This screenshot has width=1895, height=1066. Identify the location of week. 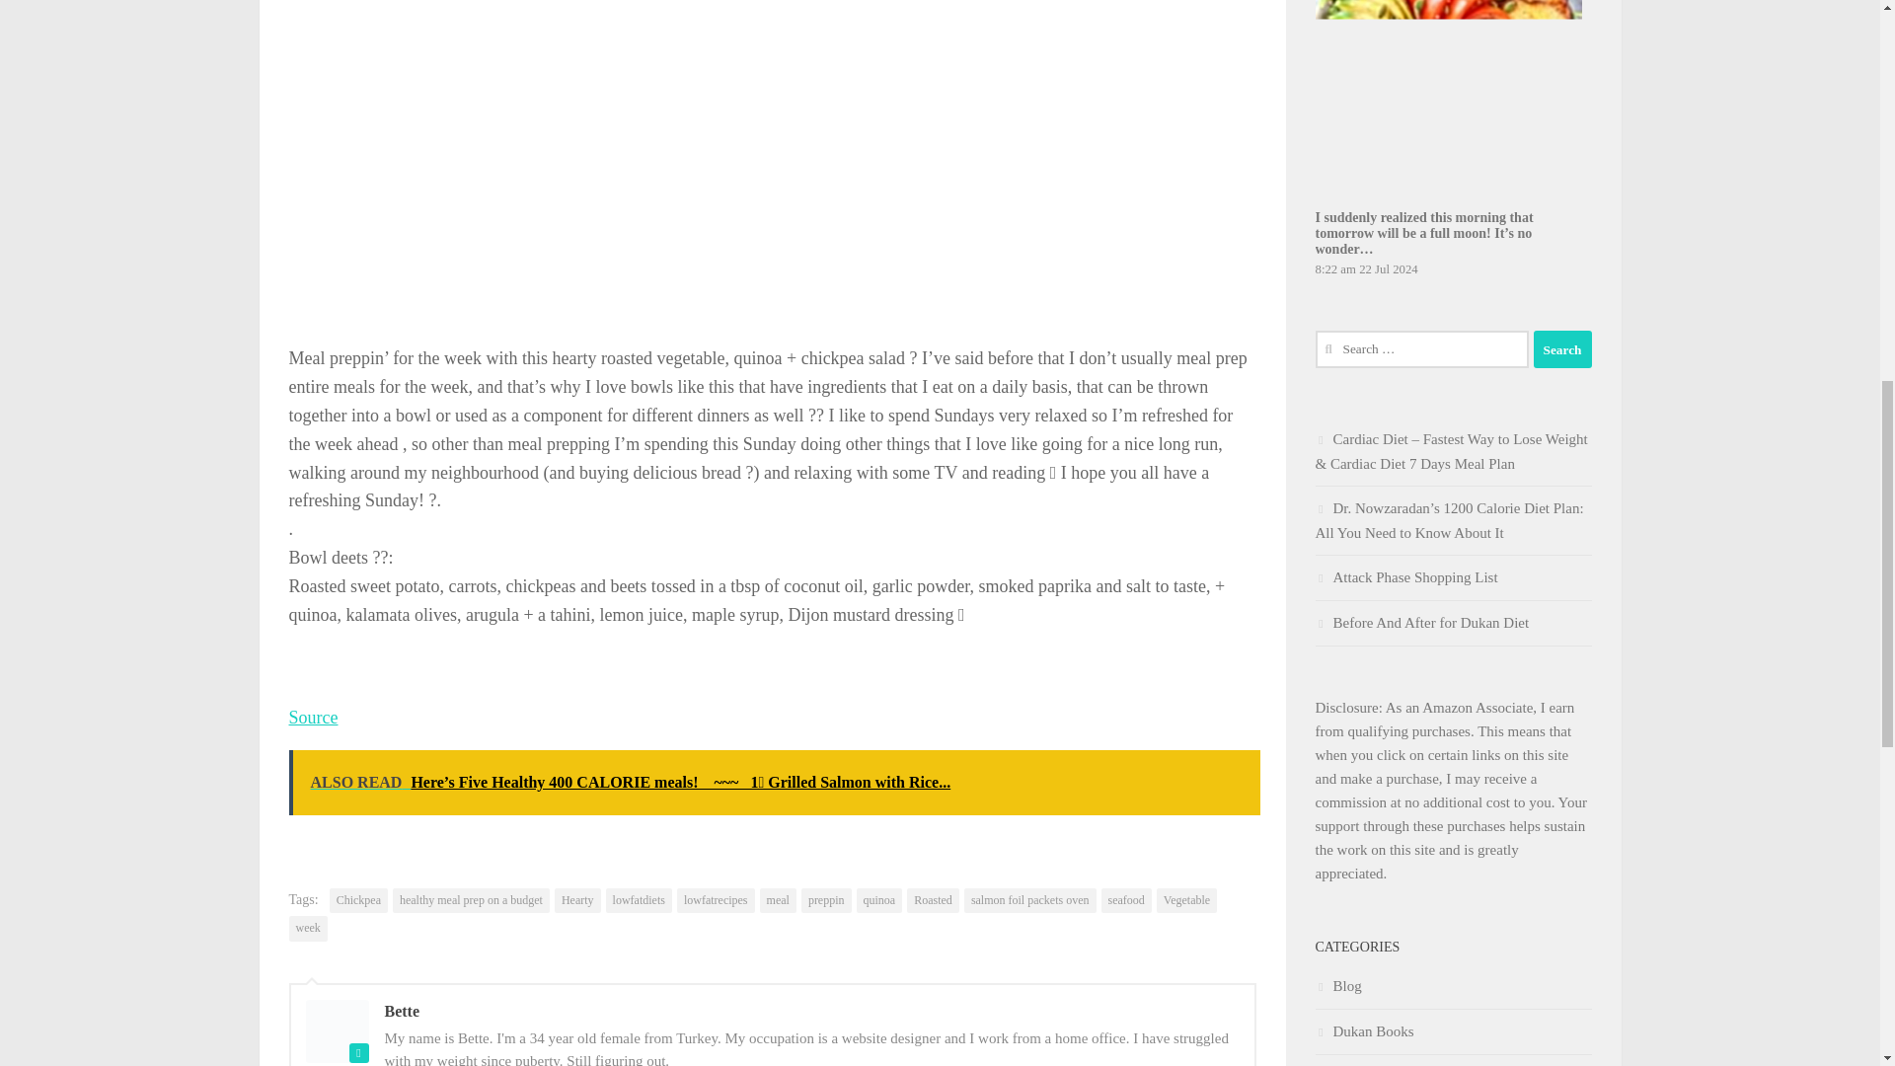
(306, 928).